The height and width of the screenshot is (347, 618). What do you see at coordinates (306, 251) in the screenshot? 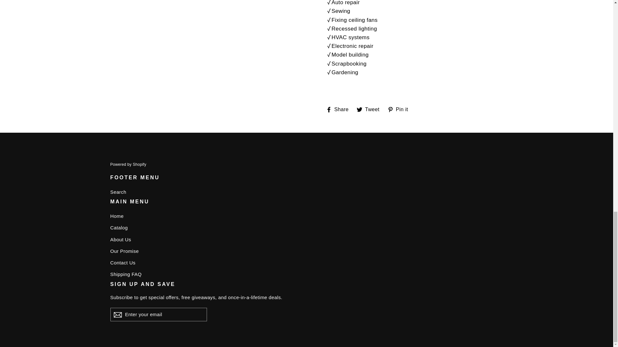
I see `Search` at bounding box center [306, 251].